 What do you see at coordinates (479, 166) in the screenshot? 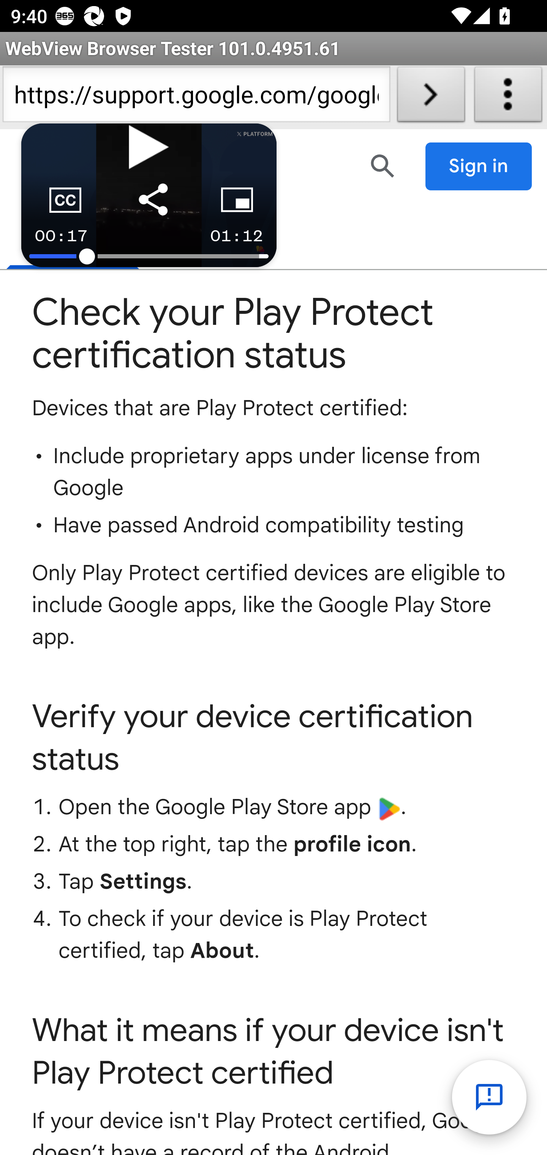
I see `Sign in` at bounding box center [479, 166].